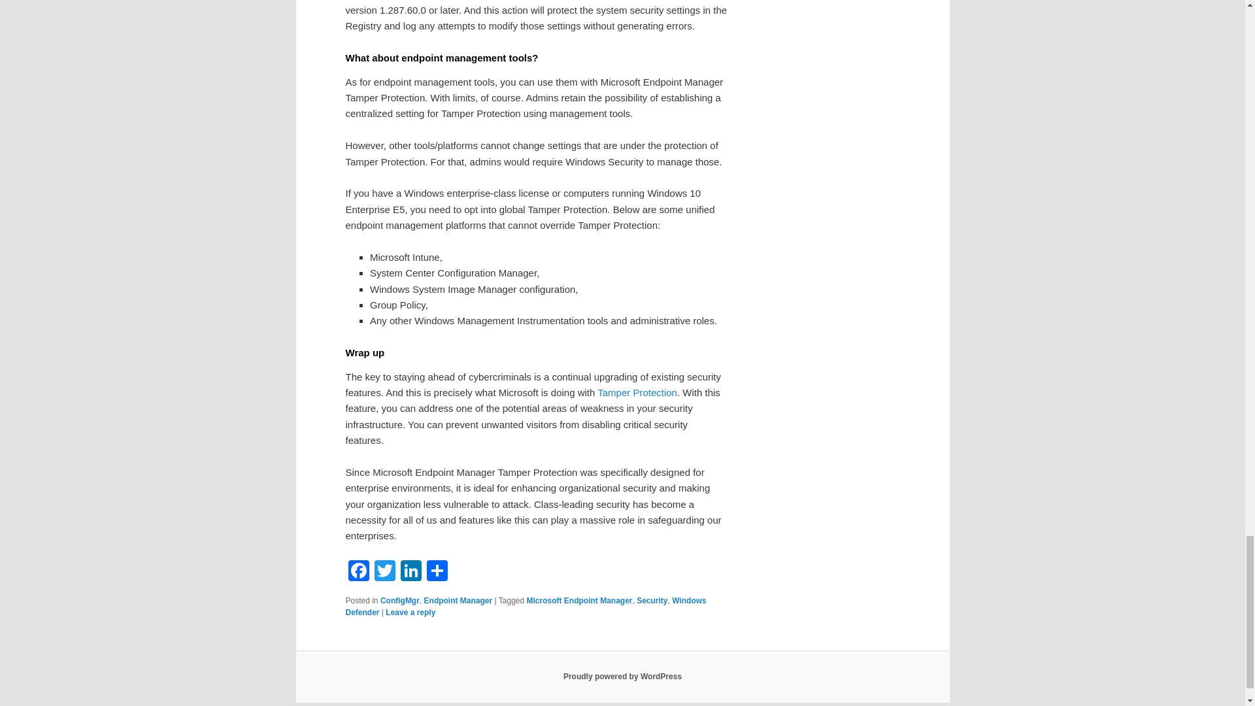  What do you see at coordinates (358, 573) in the screenshot?
I see `Facebook` at bounding box center [358, 573].